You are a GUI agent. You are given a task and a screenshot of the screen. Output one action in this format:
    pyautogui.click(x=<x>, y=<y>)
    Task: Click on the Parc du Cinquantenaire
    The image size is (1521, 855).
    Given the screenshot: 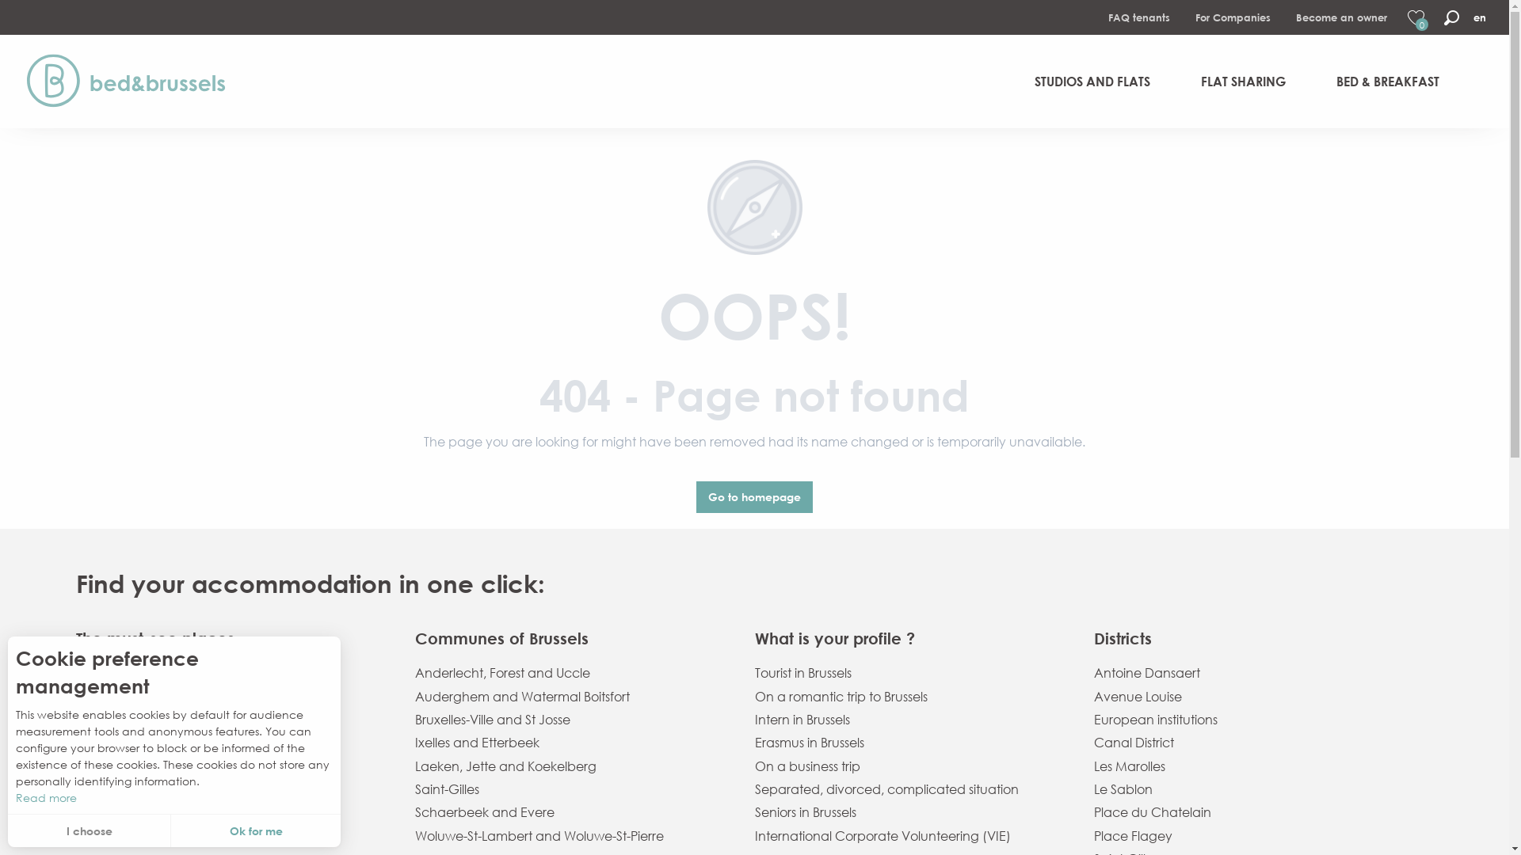 What is the action you would take?
    pyautogui.click(x=233, y=788)
    